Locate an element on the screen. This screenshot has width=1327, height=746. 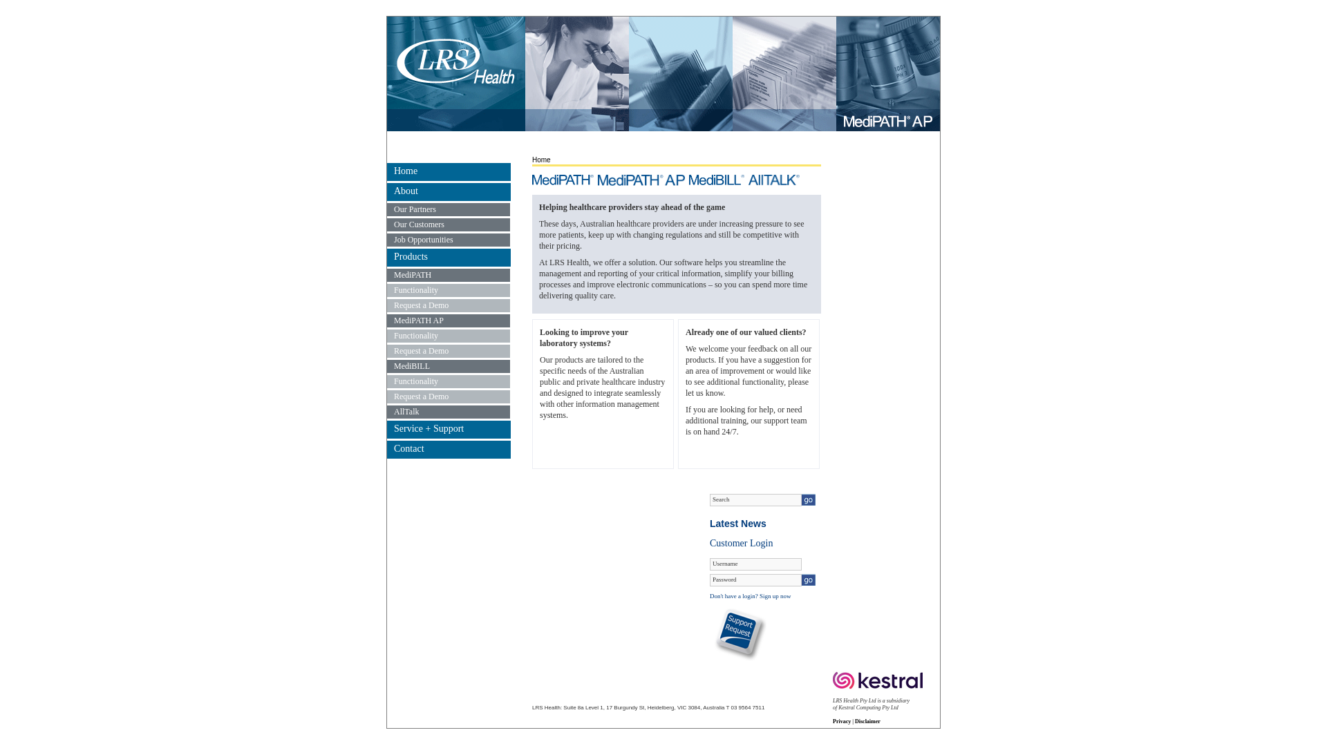
Products is located at coordinates (449, 258).